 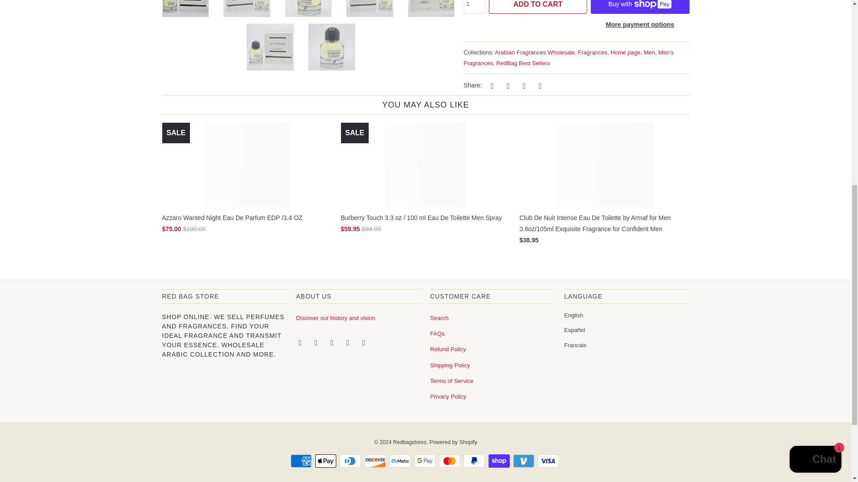 I want to click on Google Pay, so click(x=425, y=461).